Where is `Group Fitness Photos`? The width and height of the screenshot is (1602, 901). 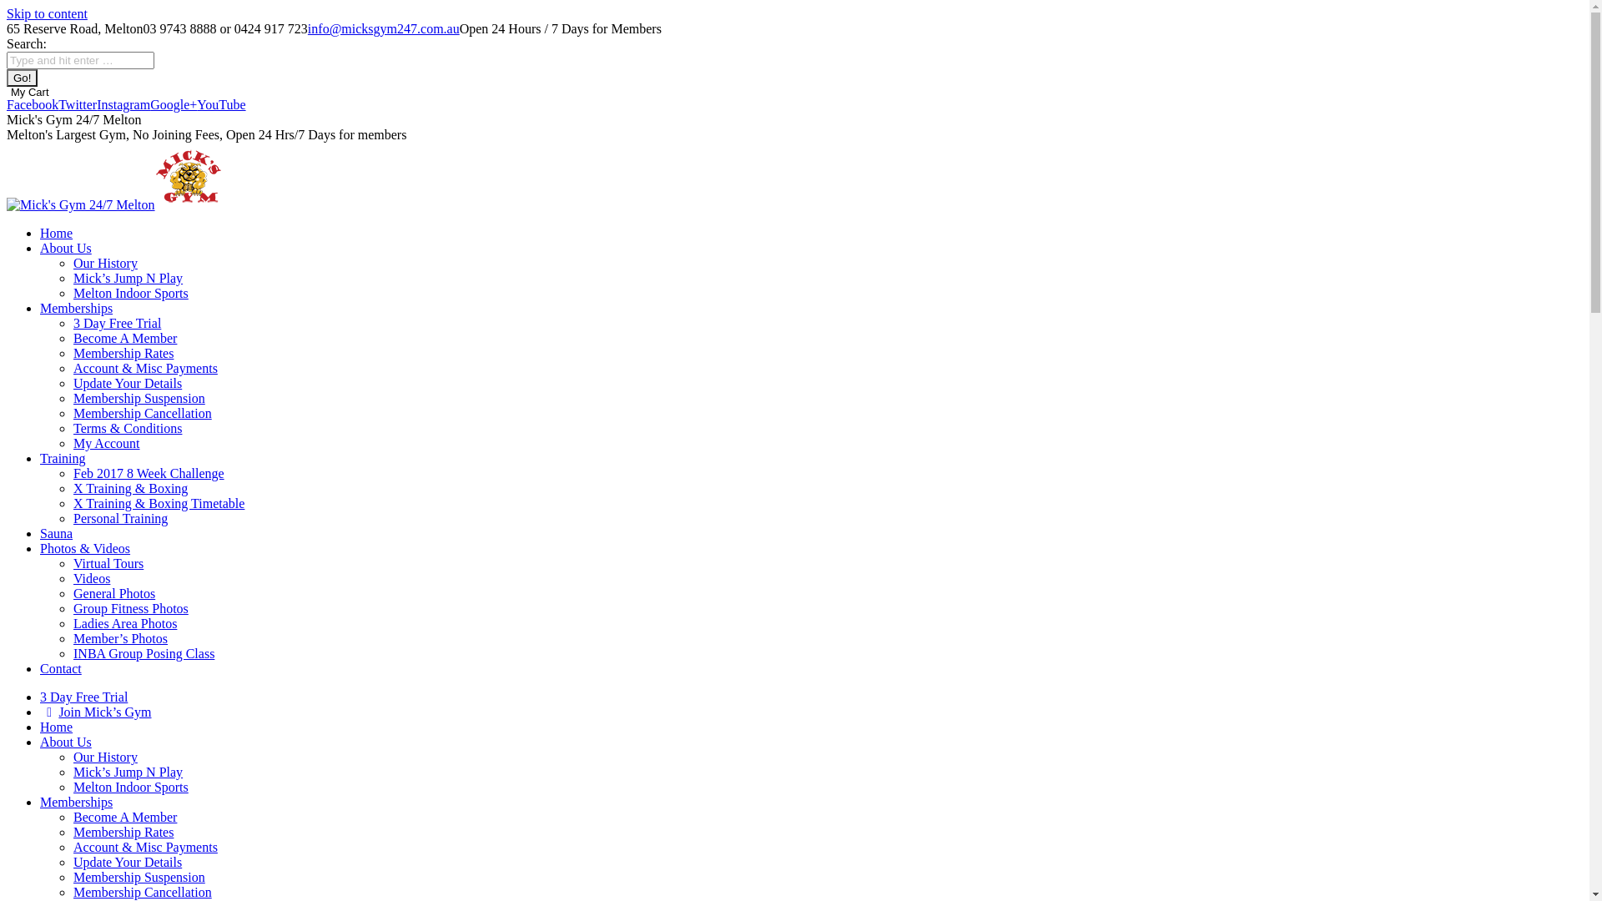
Group Fitness Photos is located at coordinates (131, 609).